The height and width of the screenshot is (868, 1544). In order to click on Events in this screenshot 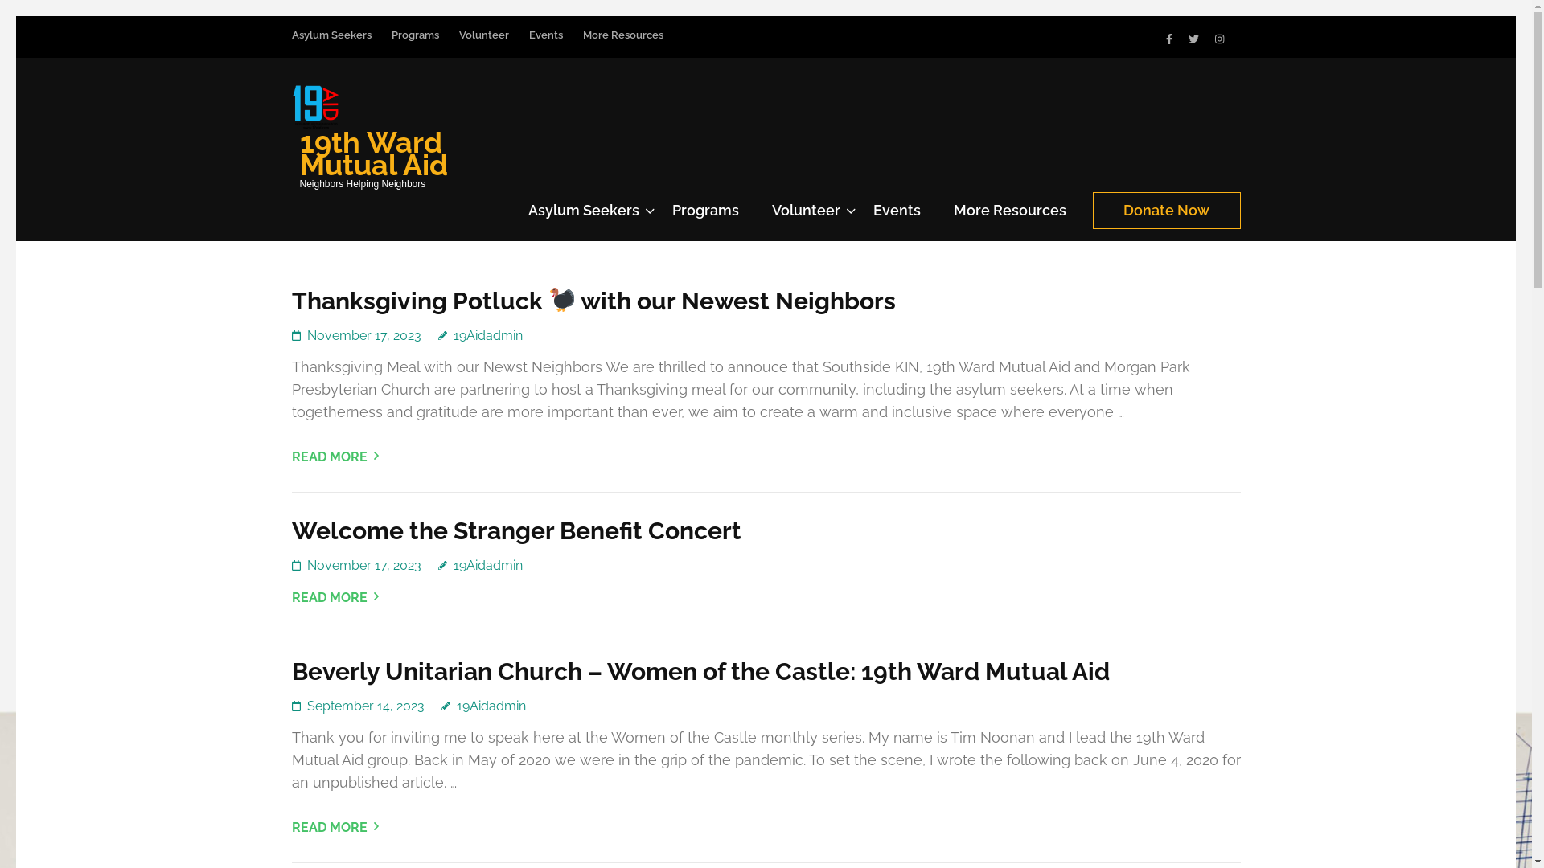, I will do `click(546, 43)`.